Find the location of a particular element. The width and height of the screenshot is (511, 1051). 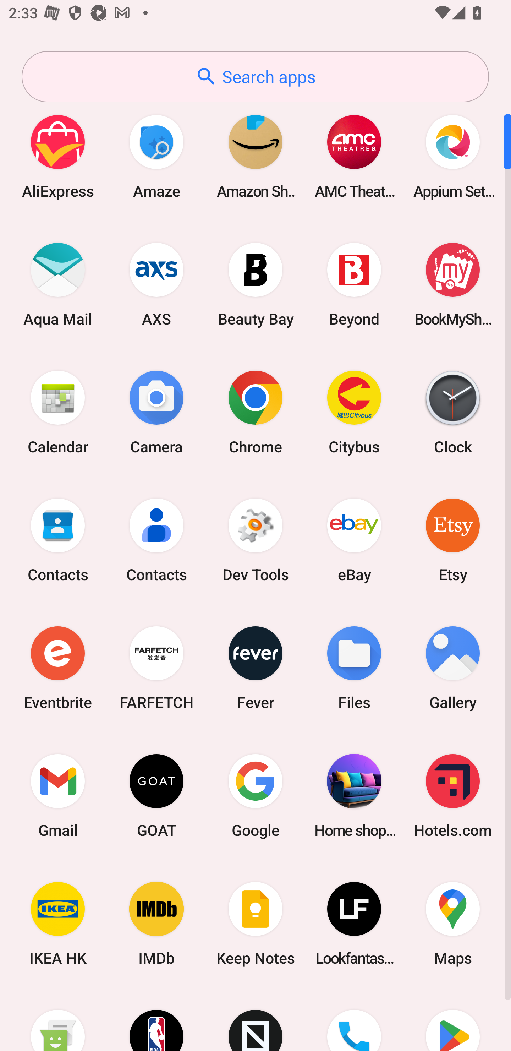

AXS is located at coordinates (156, 284).